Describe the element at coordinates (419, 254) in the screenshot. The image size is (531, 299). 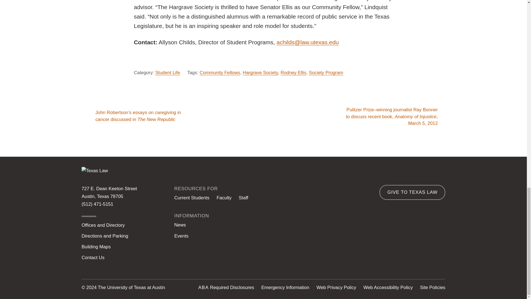
I see `YouTube` at that location.